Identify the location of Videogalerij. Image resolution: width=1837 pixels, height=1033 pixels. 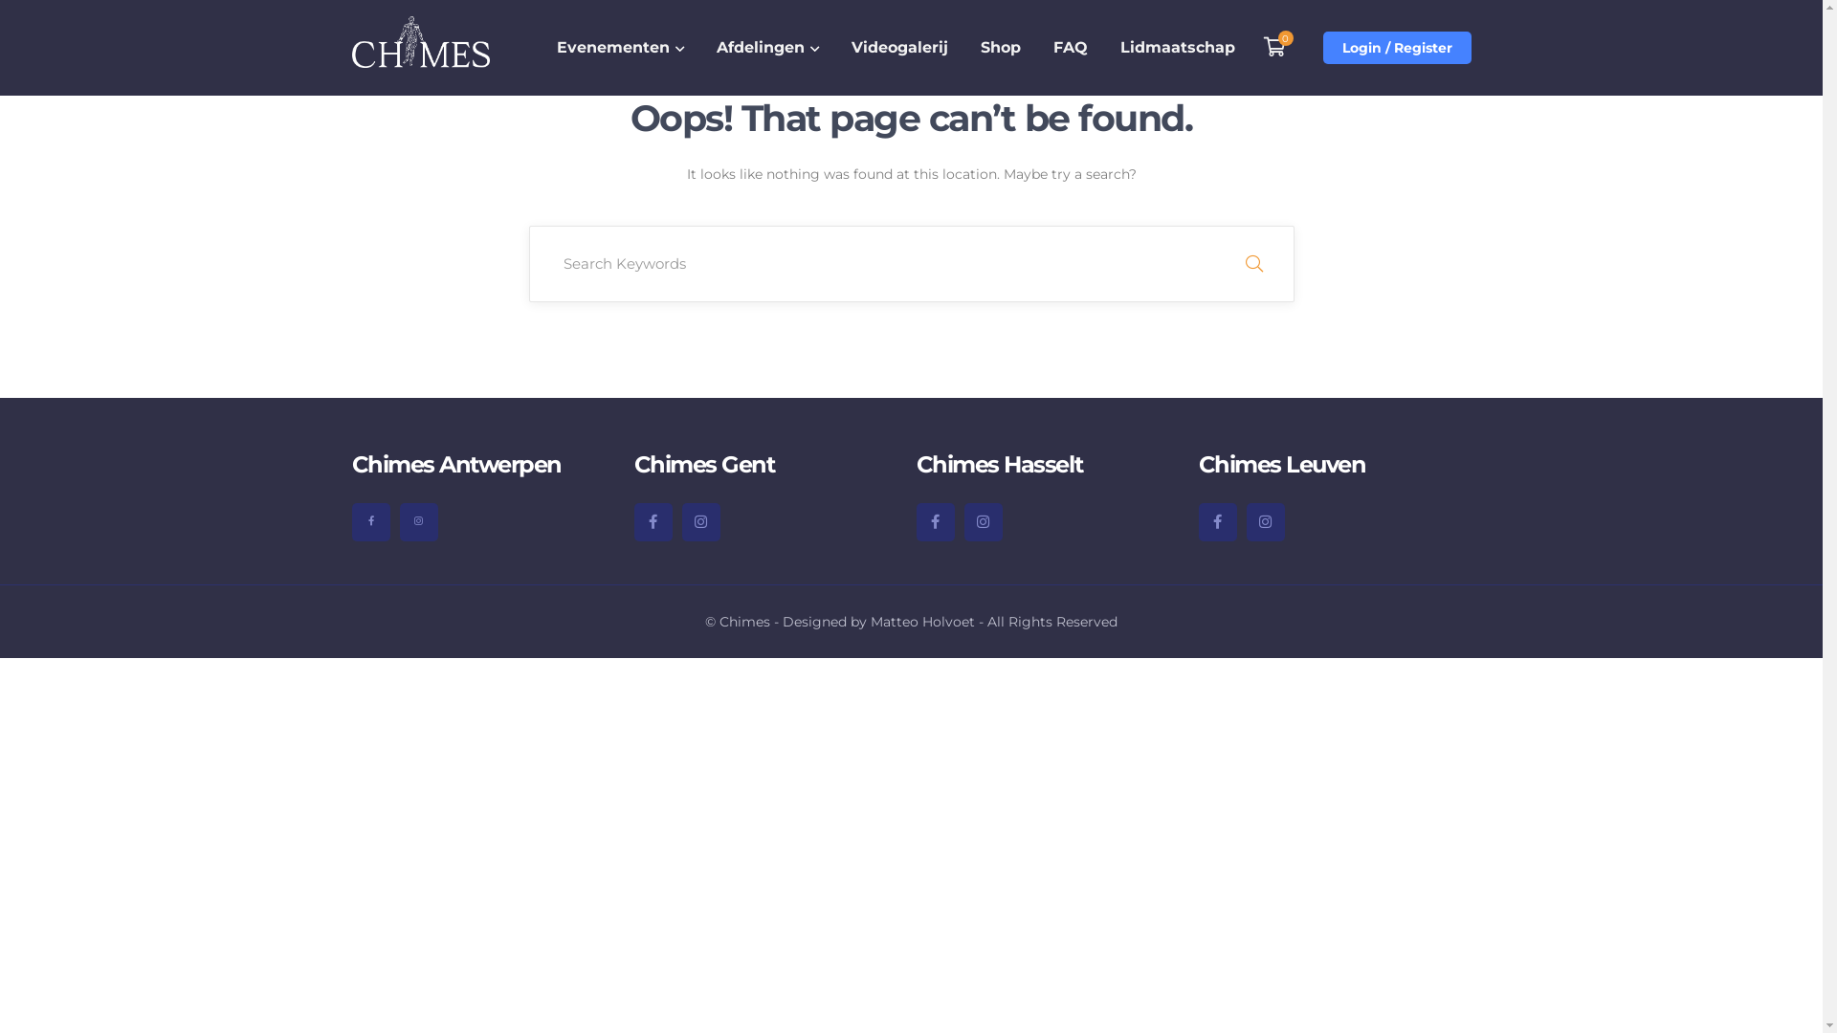
(899, 48).